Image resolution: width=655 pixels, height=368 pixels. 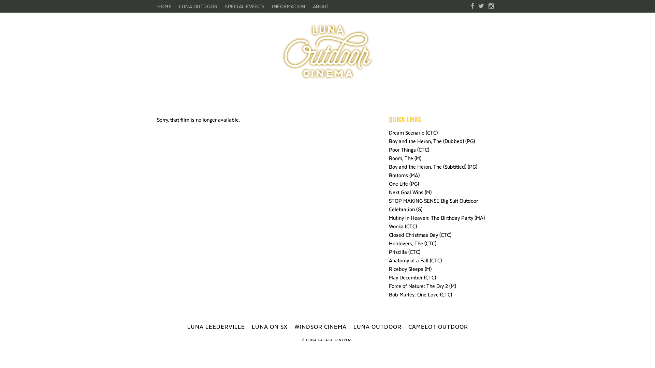 What do you see at coordinates (406, 243) in the screenshot?
I see `Holdovers, The` at bounding box center [406, 243].